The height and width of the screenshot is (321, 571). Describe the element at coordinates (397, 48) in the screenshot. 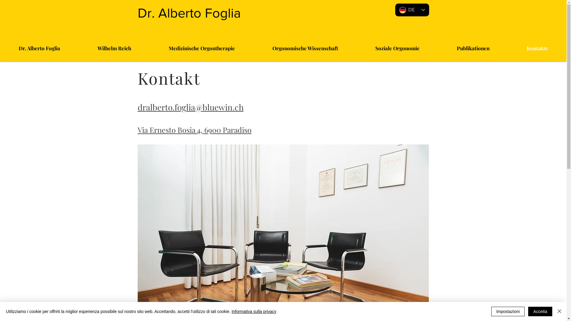

I see `Soziale Orgonomie` at that location.